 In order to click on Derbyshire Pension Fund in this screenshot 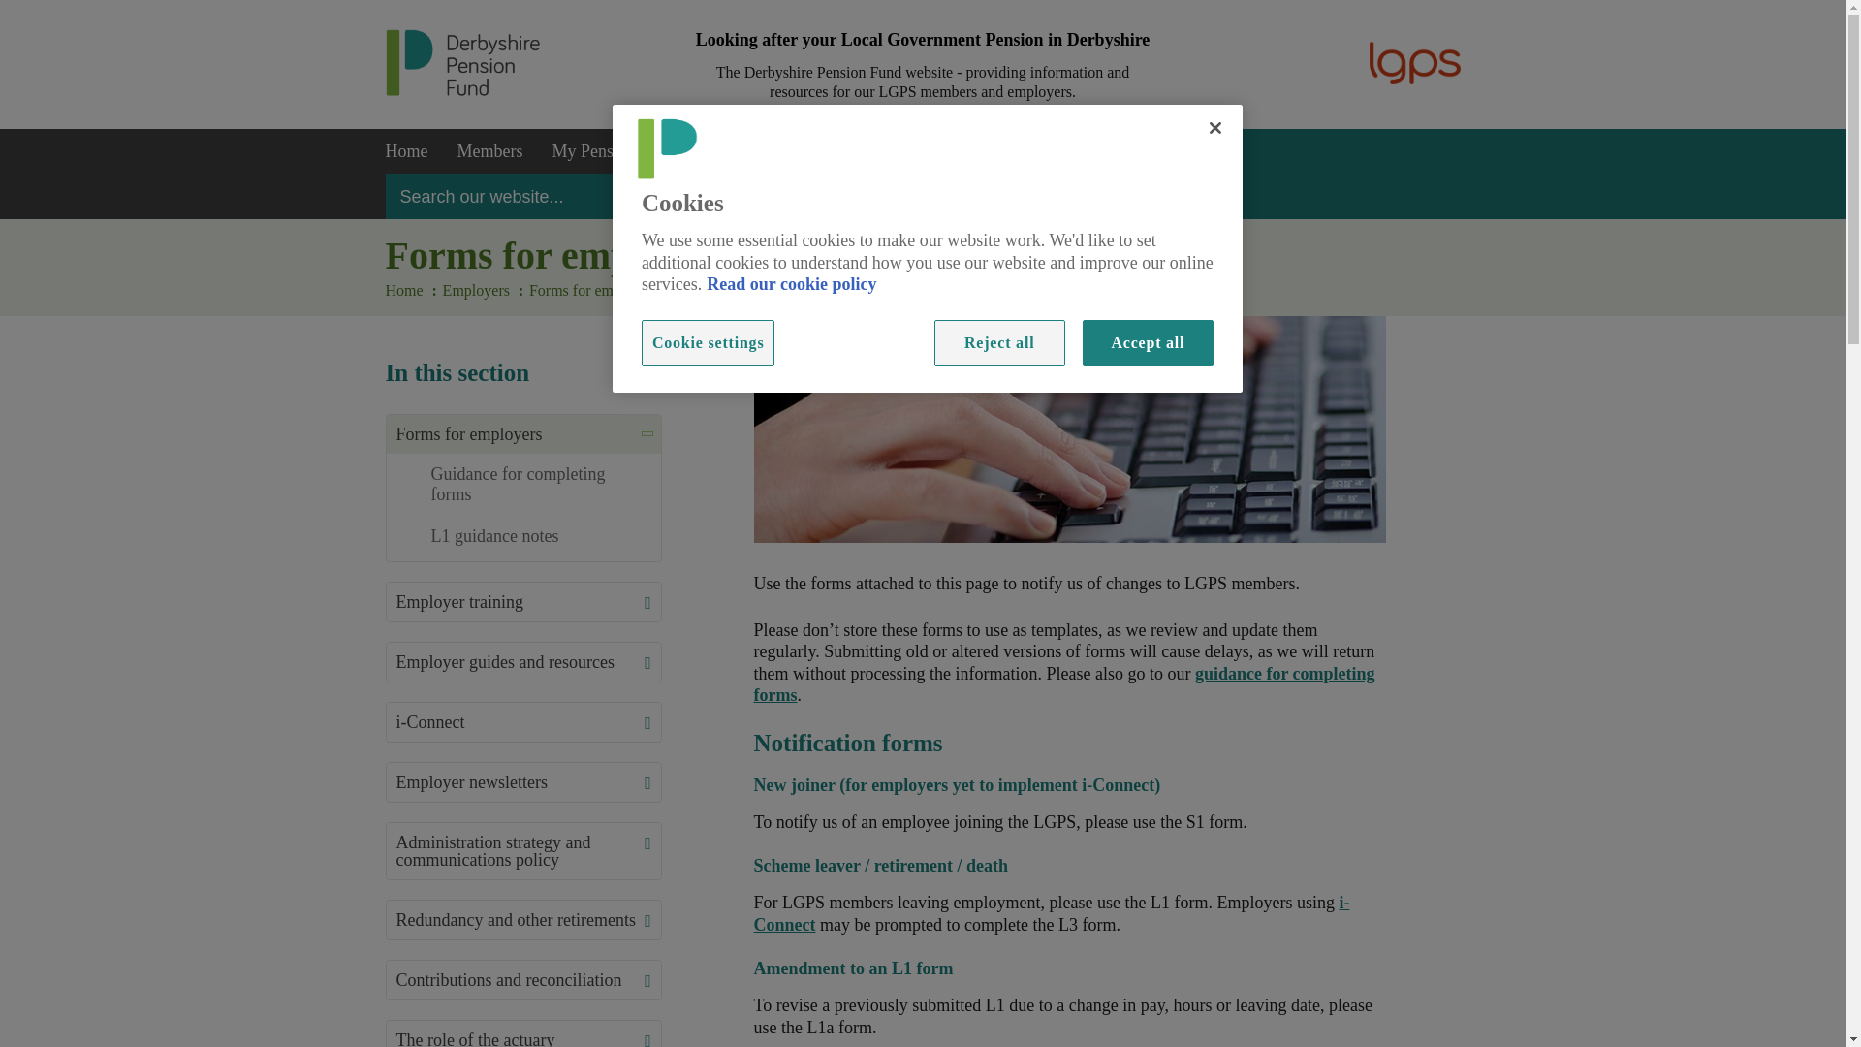, I will do `click(463, 91)`.